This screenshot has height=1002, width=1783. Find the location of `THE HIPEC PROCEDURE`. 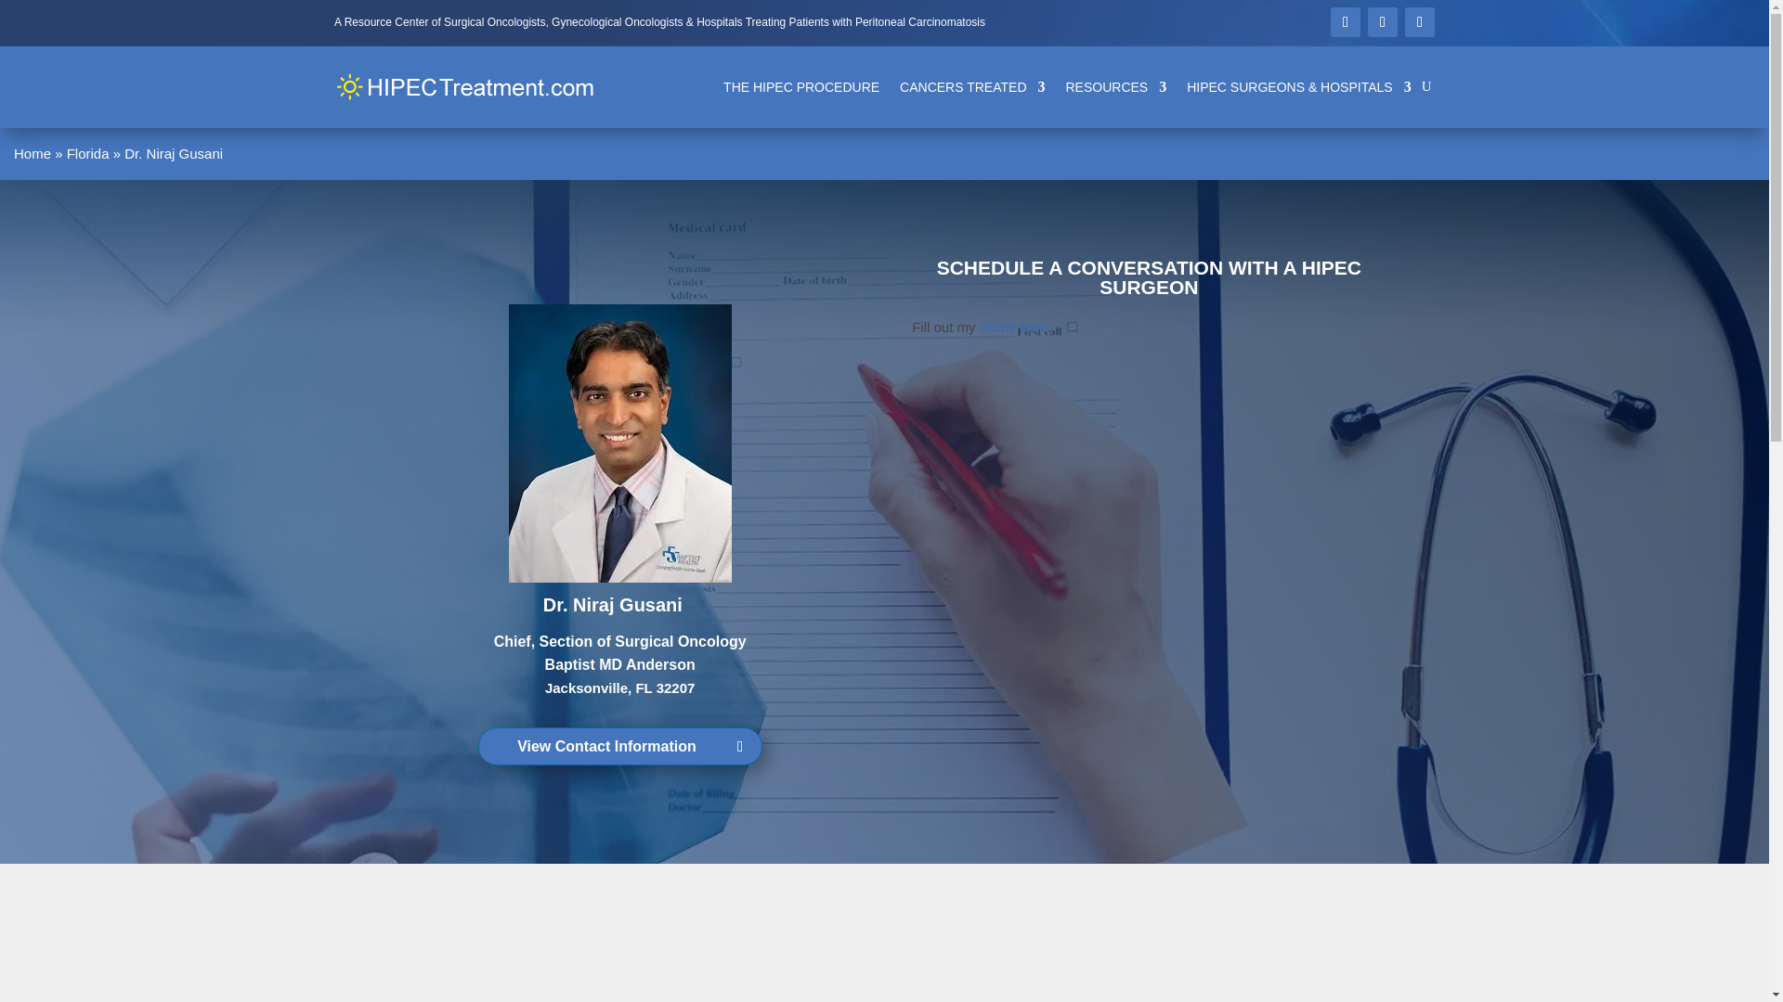

THE HIPEC PROCEDURE is located at coordinates (800, 86).